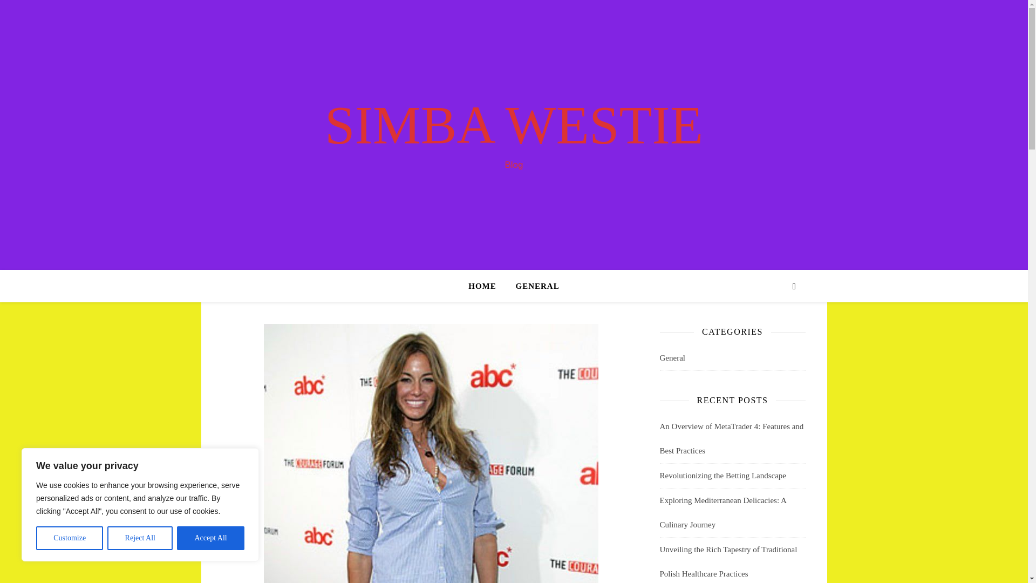  What do you see at coordinates (210, 538) in the screenshot?
I see `Accept All` at bounding box center [210, 538].